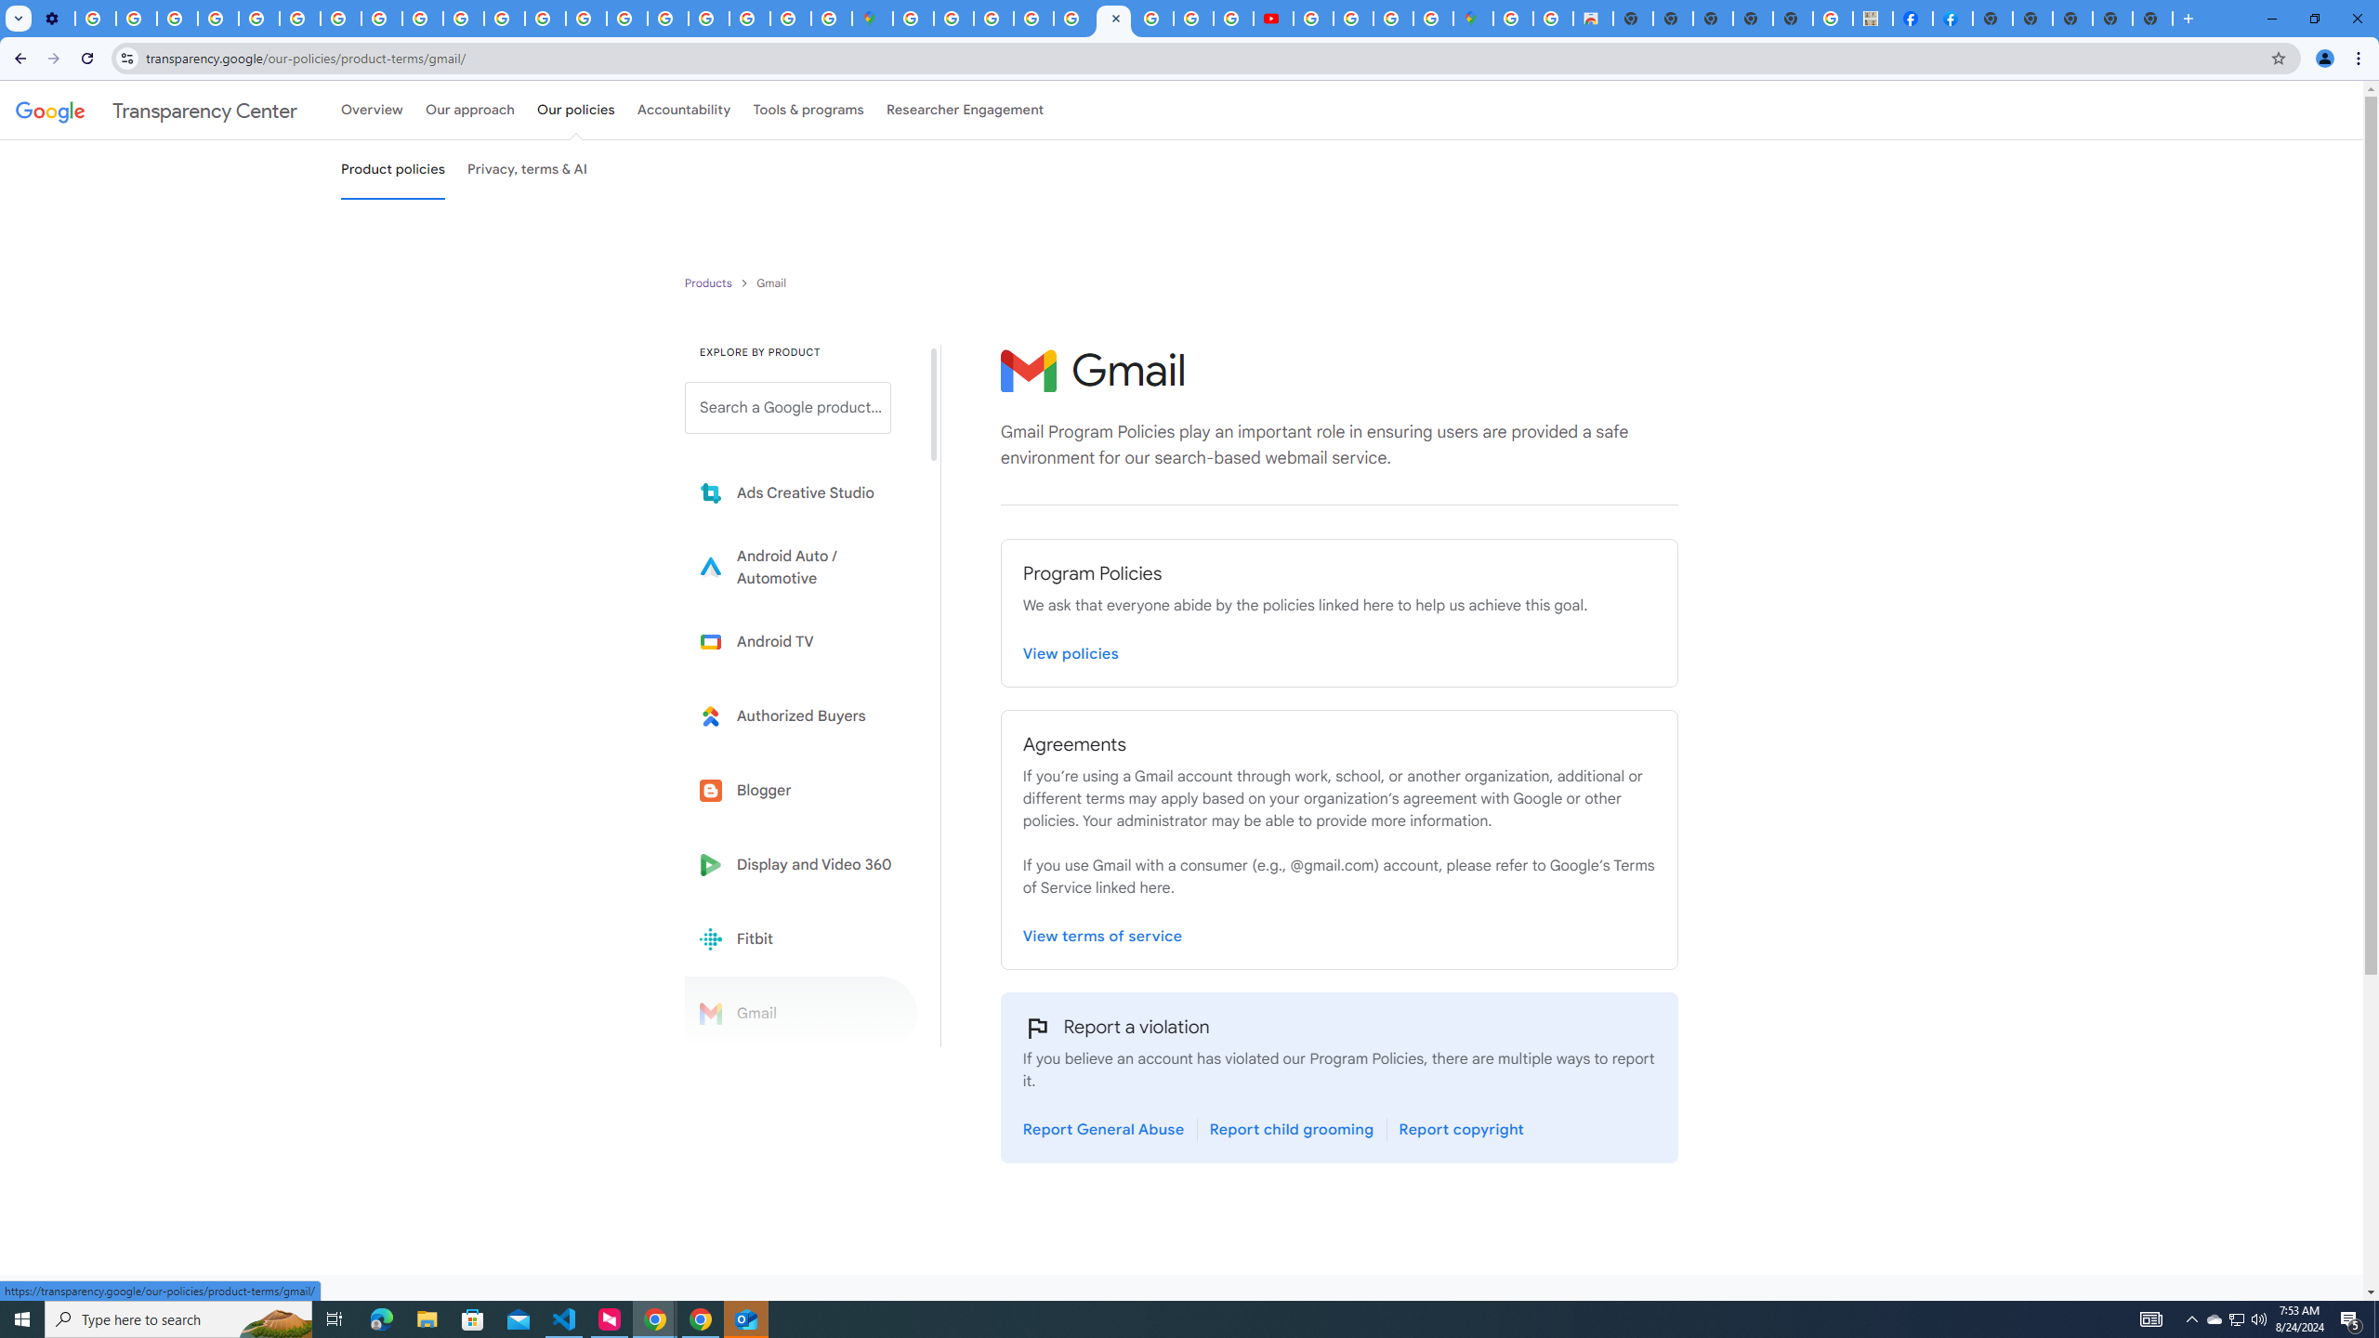 This screenshot has width=2379, height=1338. Describe the element at coordinates (808, 110) in the screenshot. I see `Tools & programs` at that location.